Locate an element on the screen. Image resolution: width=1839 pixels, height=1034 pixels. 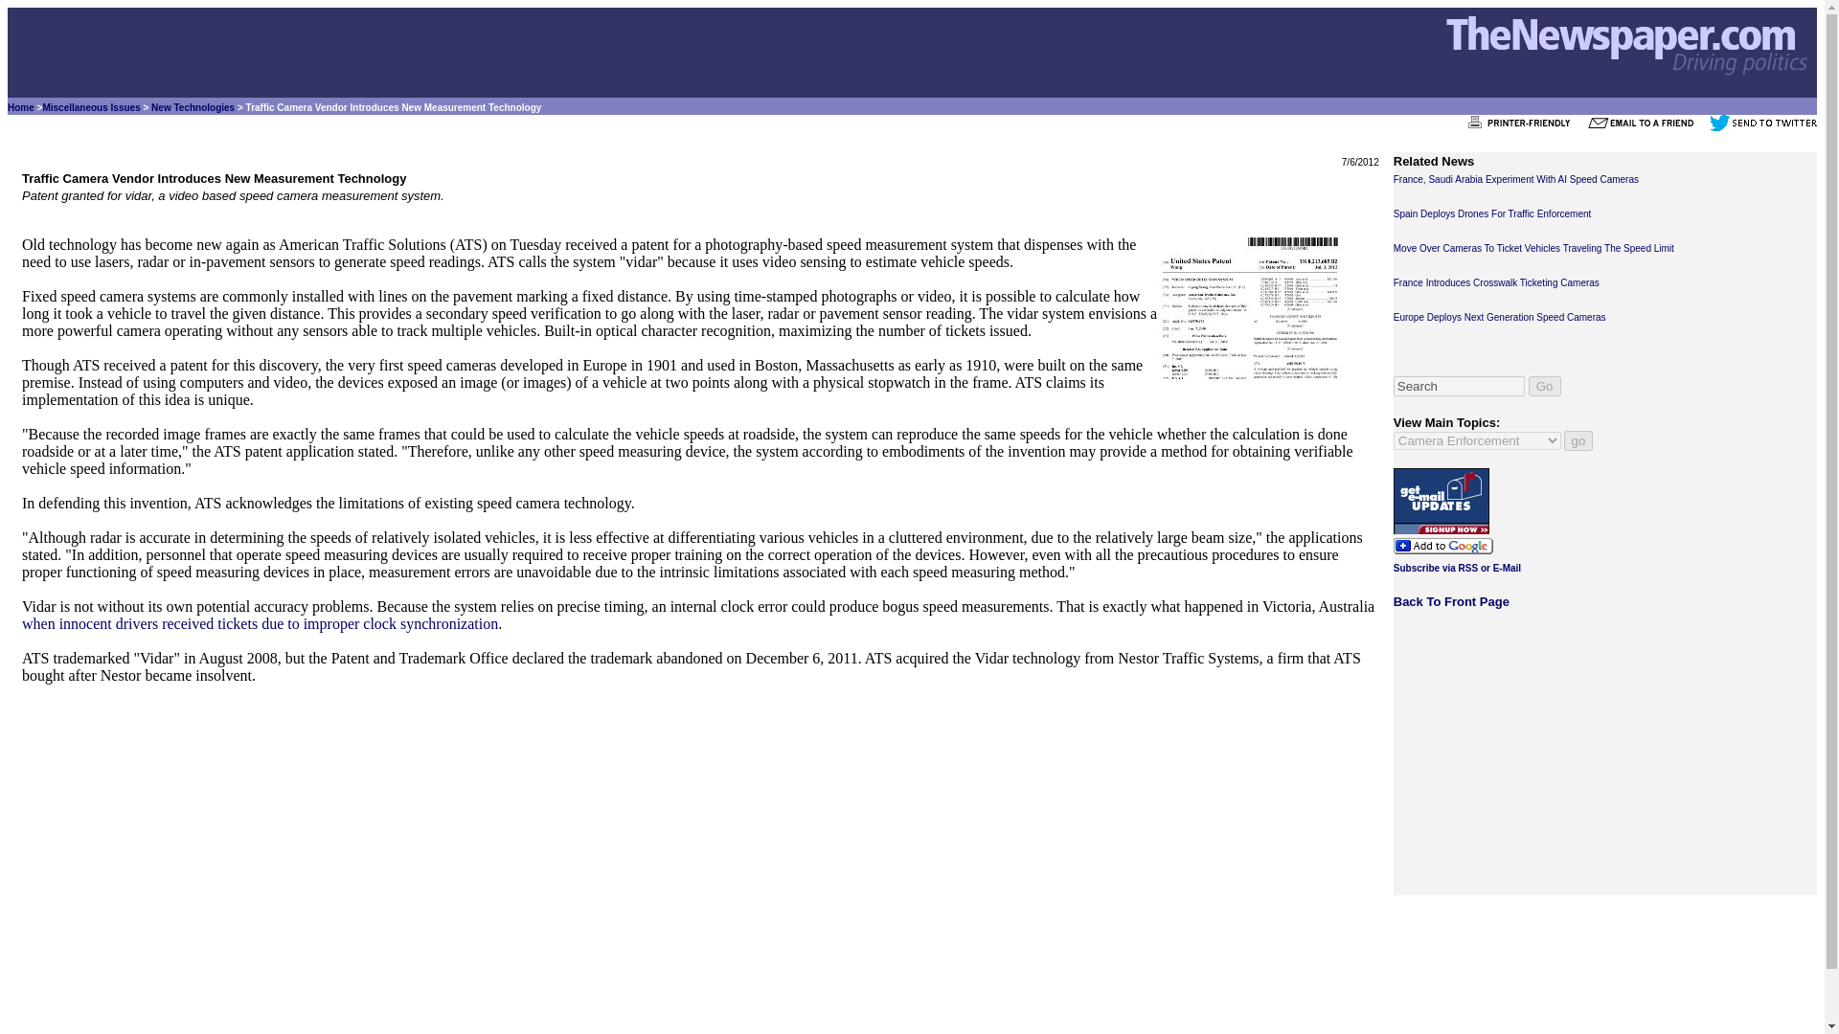
Subscribe via RSS or E-Mail is located at coordinates (21, 107).